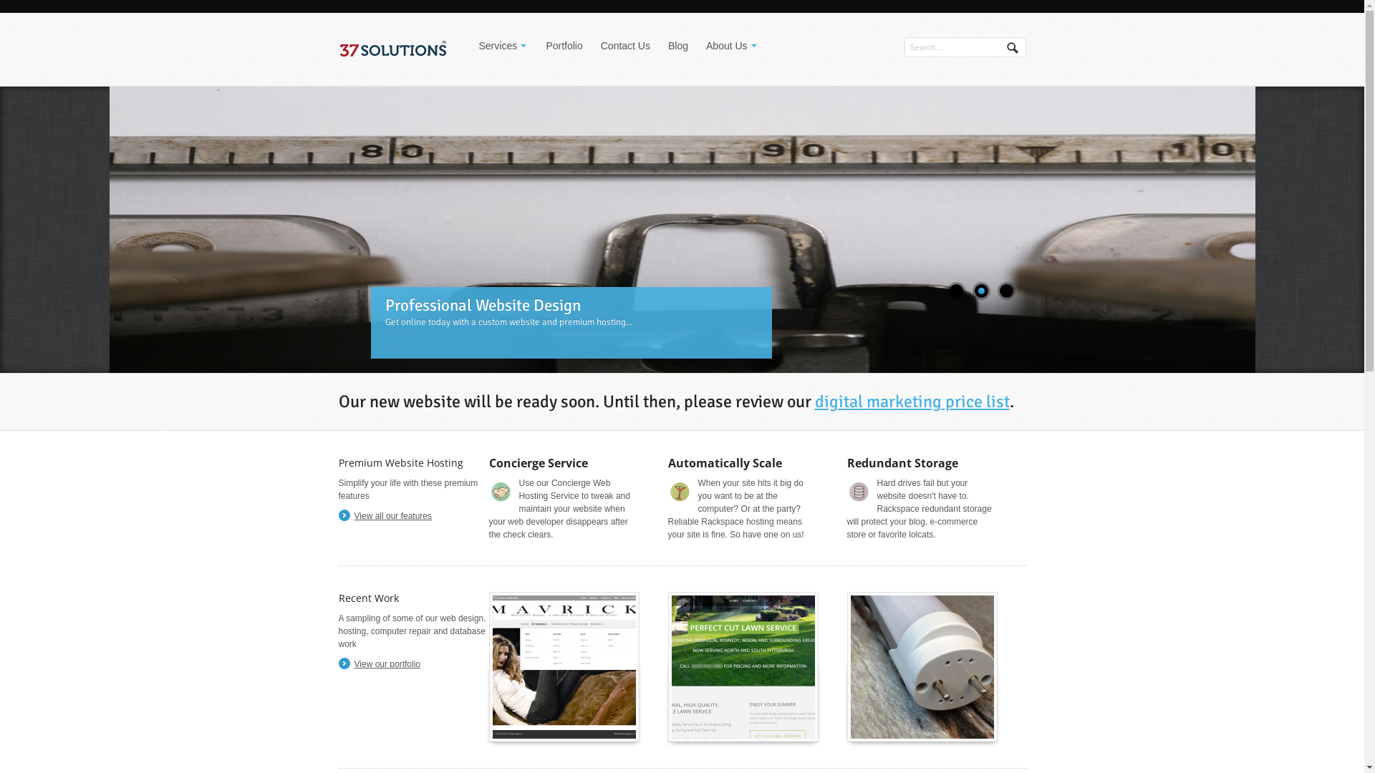 This screenshot has height=773, width=1375. What do you see at coordinates (678, 47) in the screenshot?
I see `Blog` at bounding box center [678, 47].